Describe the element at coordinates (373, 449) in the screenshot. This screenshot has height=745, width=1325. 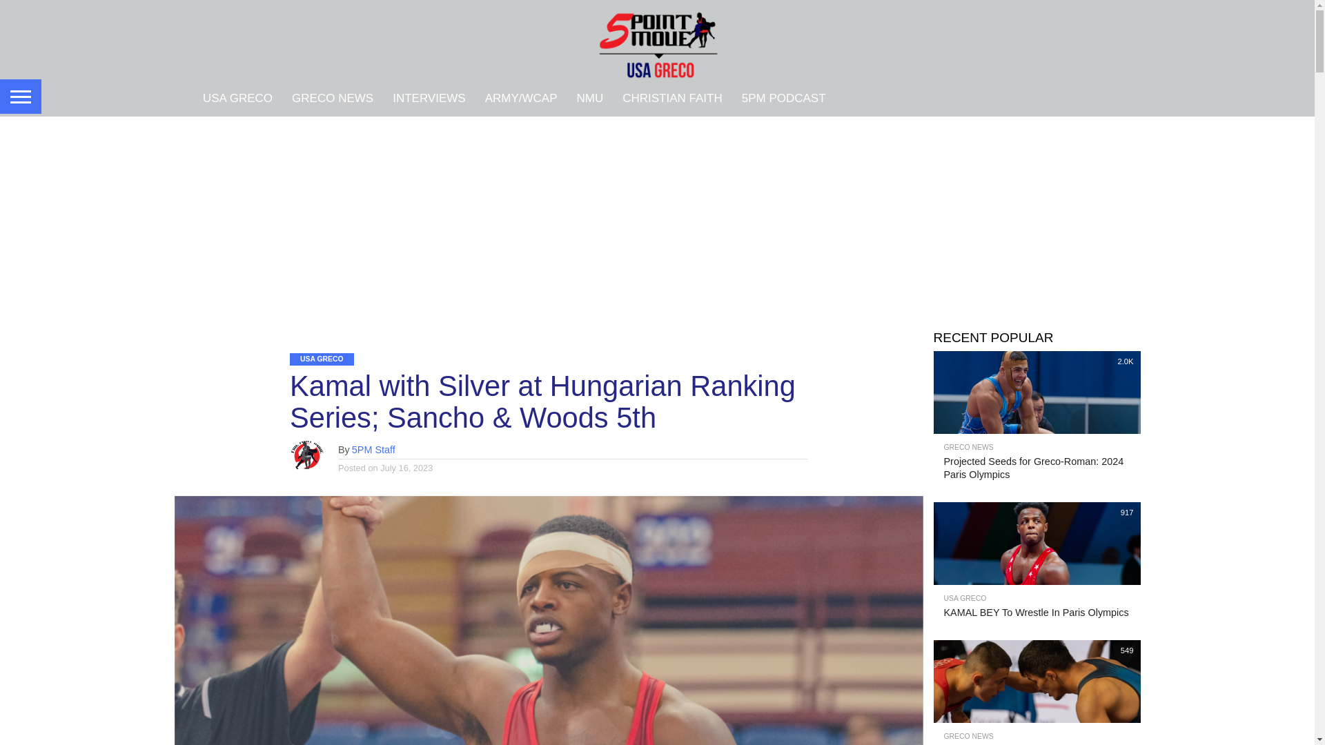
I see `Posts by 5PM Staff` at that location.